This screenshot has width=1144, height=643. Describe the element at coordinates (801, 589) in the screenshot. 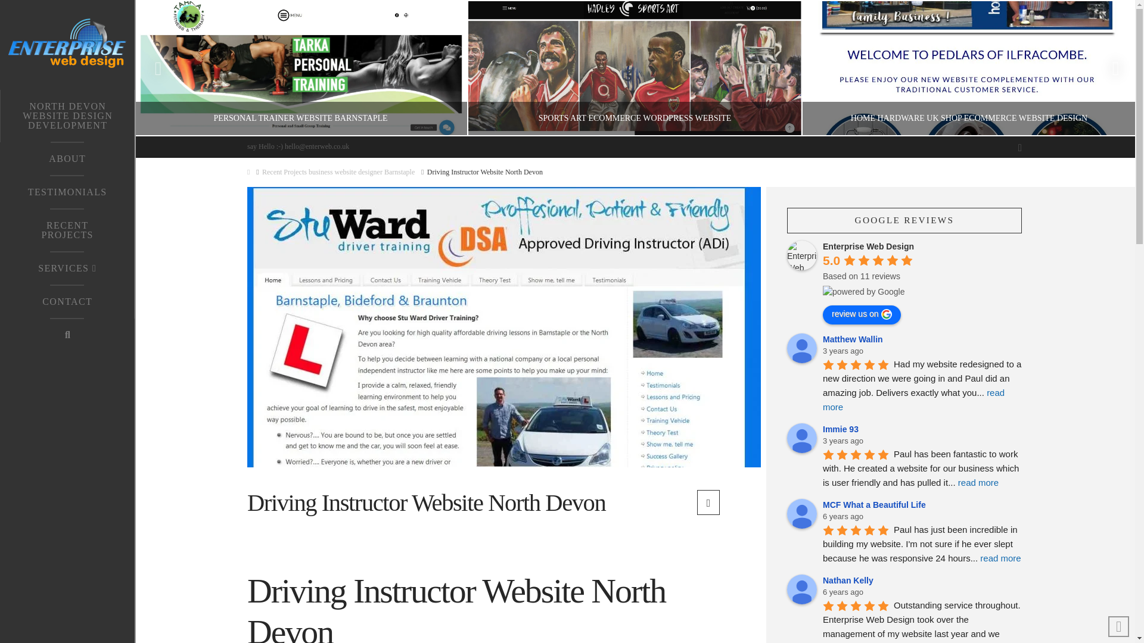

I see `Nathan Kelly` at that location.